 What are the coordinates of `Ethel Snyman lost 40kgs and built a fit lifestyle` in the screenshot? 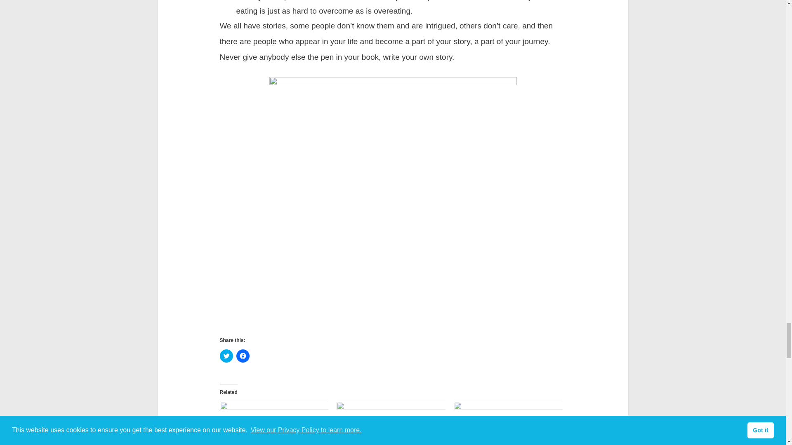 It's located at (508, 423).